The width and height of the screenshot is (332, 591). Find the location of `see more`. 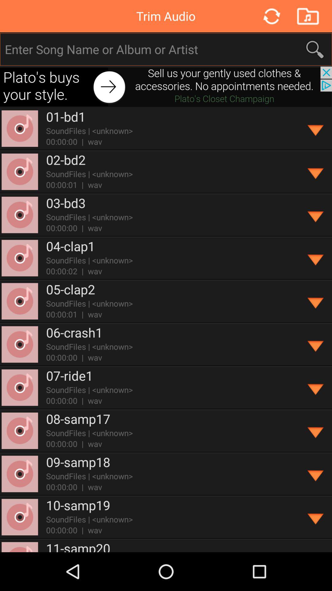

see more is located at coordinates (316, 474).